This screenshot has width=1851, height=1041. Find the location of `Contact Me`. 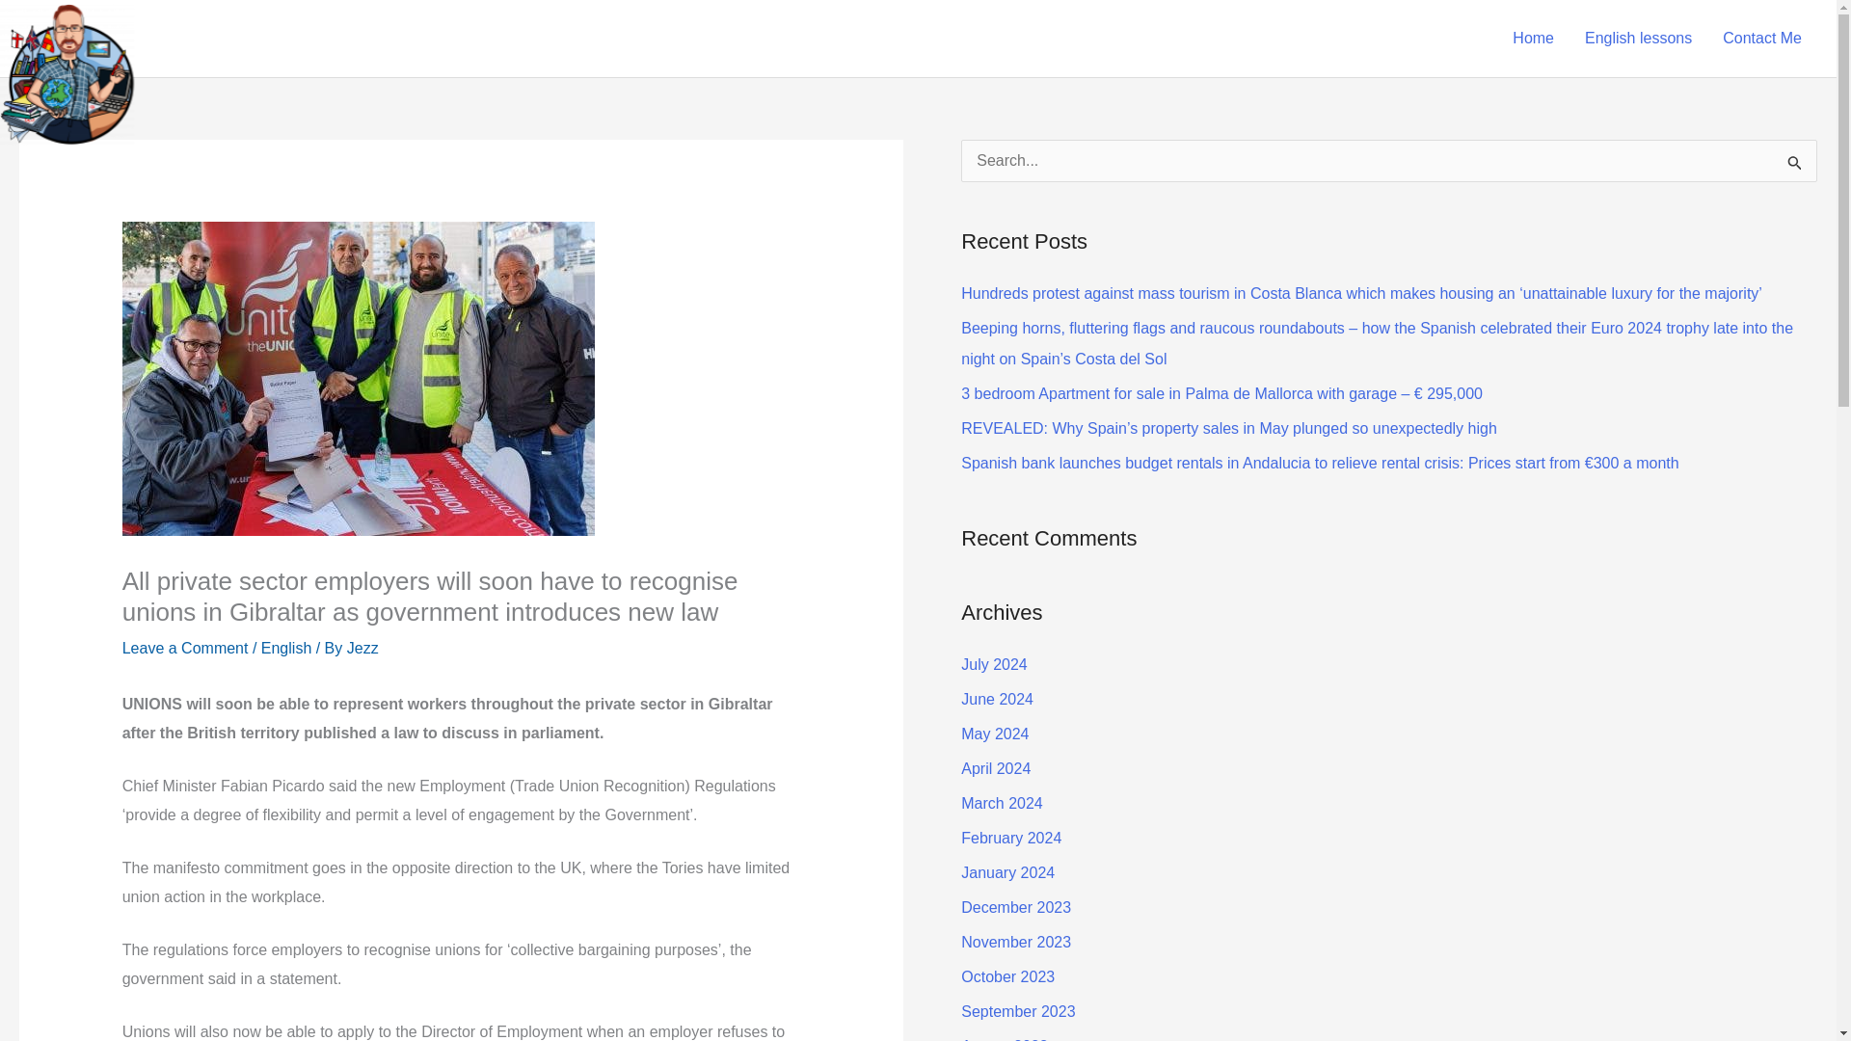

Contact Me is located at coordinates (1762, 39).